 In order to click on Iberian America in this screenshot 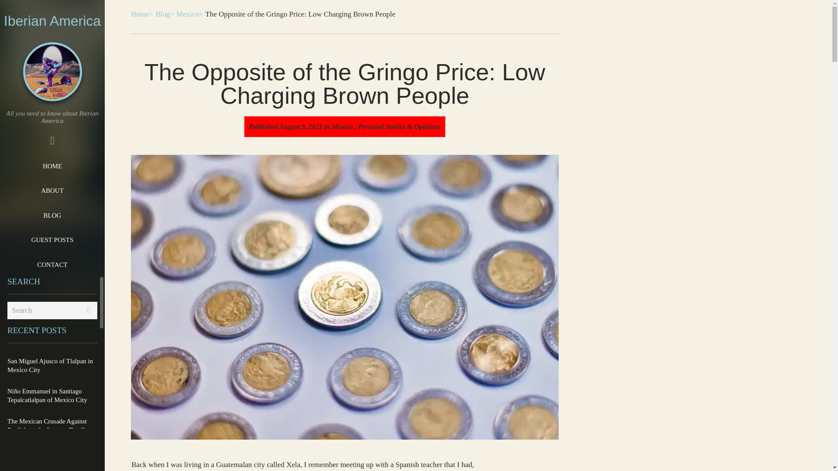, I will do `click(52, 21)`.